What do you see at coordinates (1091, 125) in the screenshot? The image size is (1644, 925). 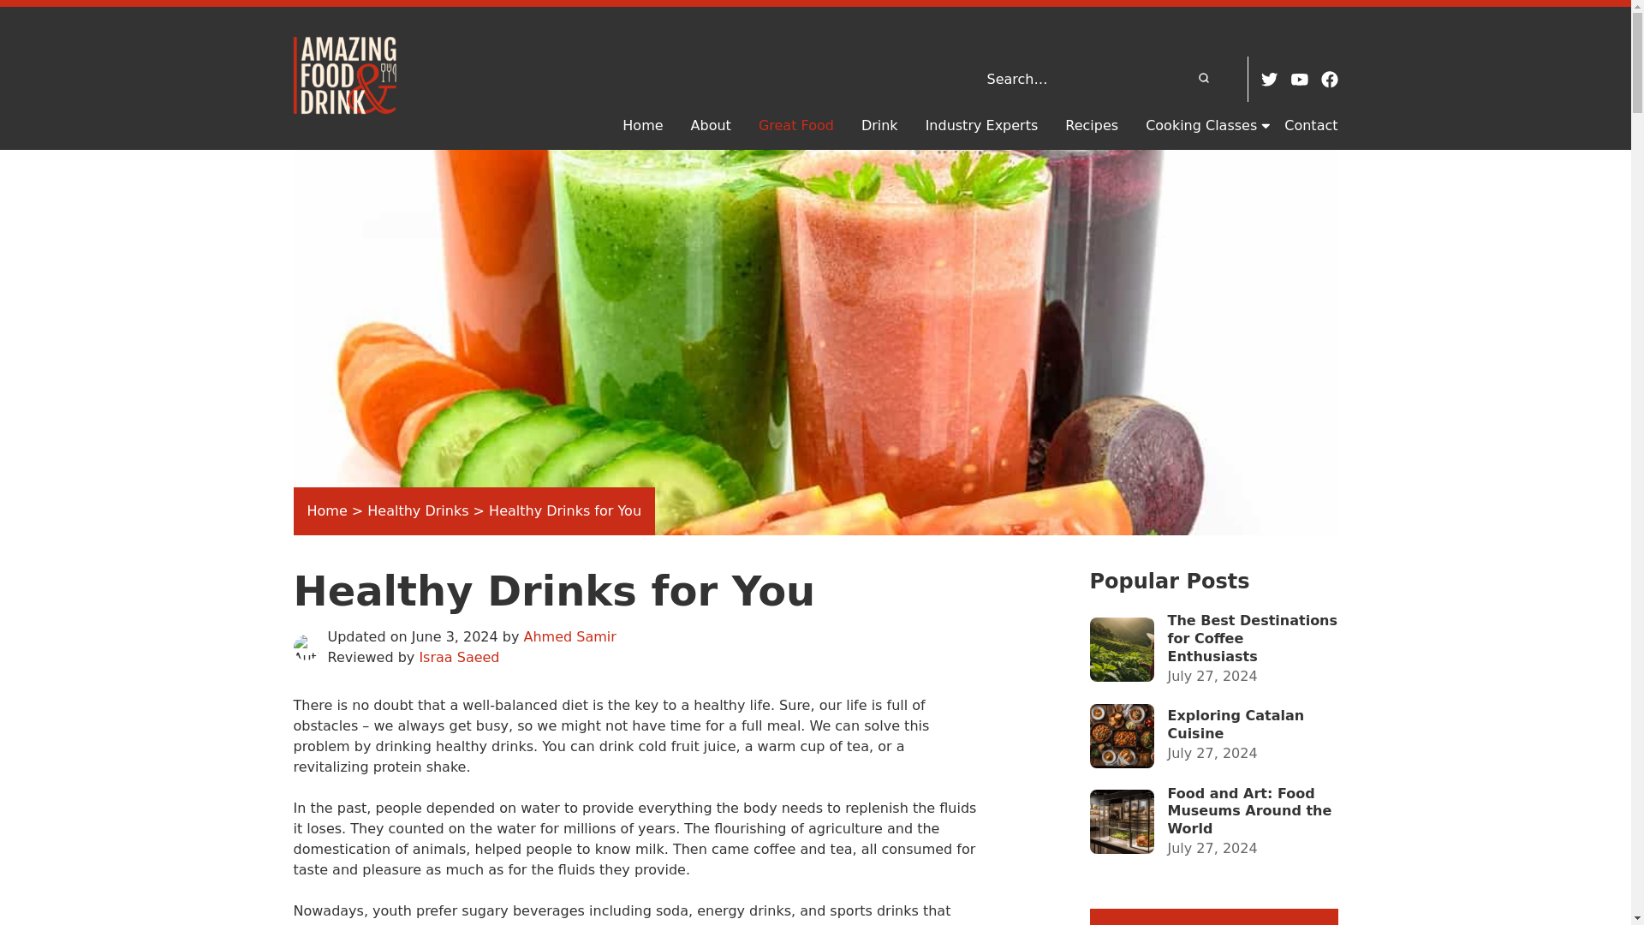 I see `Recipes` at bounding box center [1091, 125].